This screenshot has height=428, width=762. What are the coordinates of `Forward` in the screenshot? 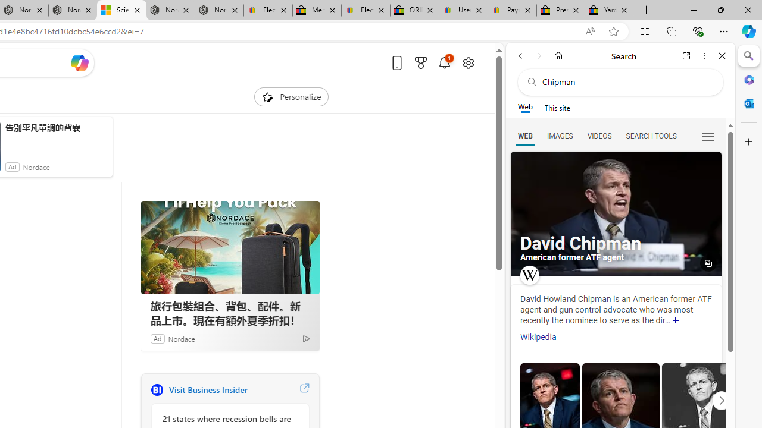 It's located at (539, 56).